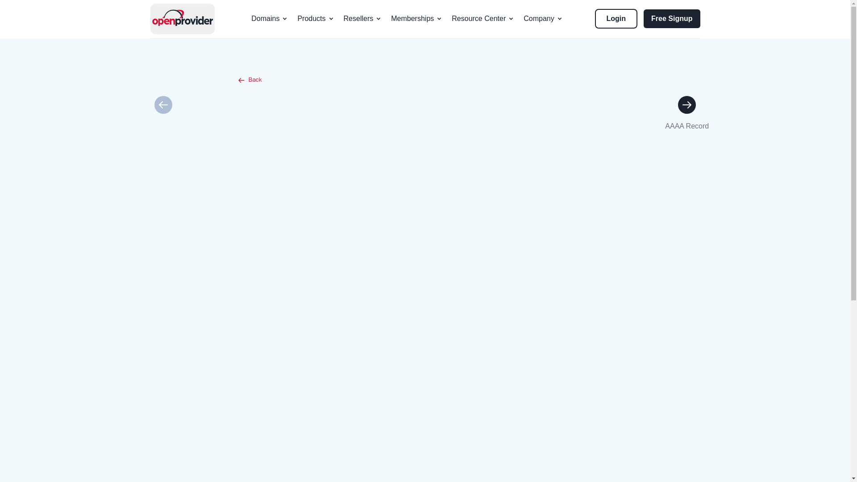 The height and width of the screenshot is (482, 857). I want to click on Login, so click(616, 18).